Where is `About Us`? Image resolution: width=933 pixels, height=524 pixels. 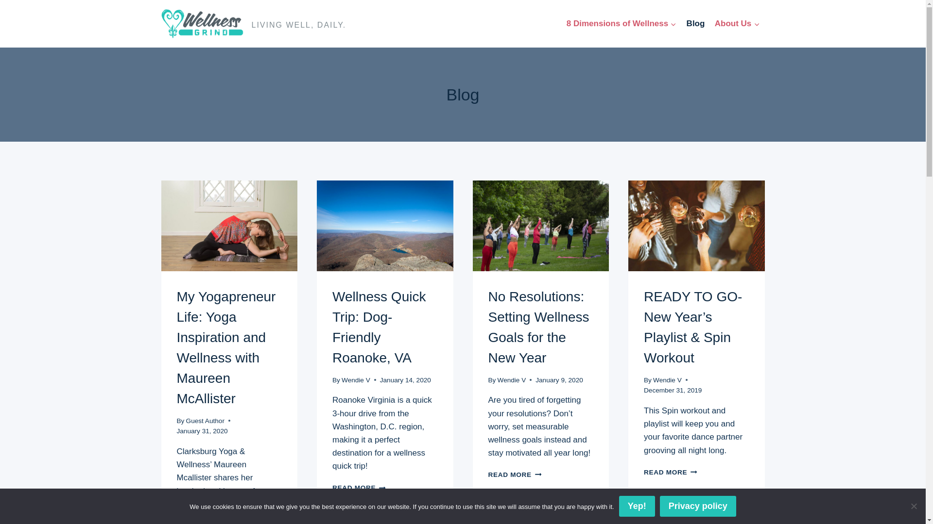 About Us is located at coordinates (738, 23).